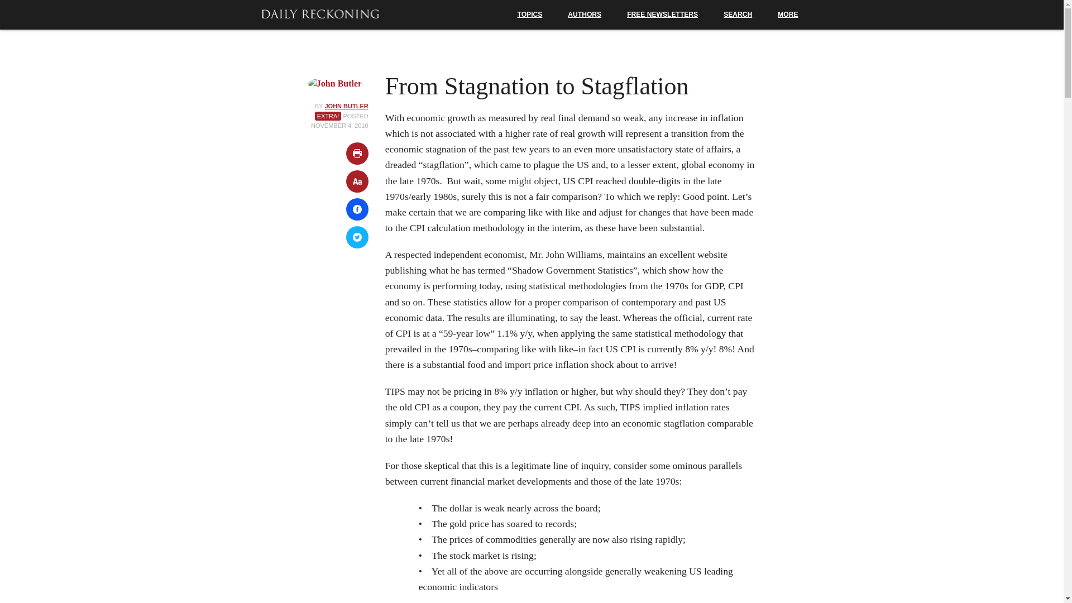 This screenshot has height=603, width=1072. What do you see at coordinates (346, 106) in the screenshot?
I see `JOHN BUTLER` at bounding box center [346, 106].